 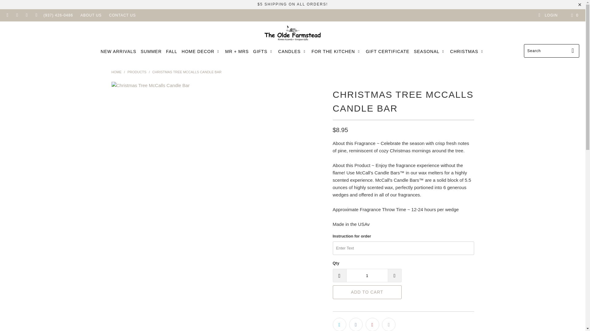 What do you see at coordinates (7, 15) in the screenshot?
I see `the olde farmstead on Facebook` at bounding box center [7, 15].